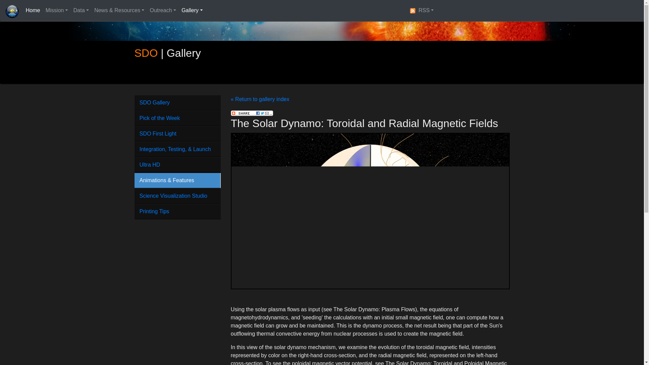 The width and height of the screenshot is (649, 365). I want to click on Data, so click(81, 10).